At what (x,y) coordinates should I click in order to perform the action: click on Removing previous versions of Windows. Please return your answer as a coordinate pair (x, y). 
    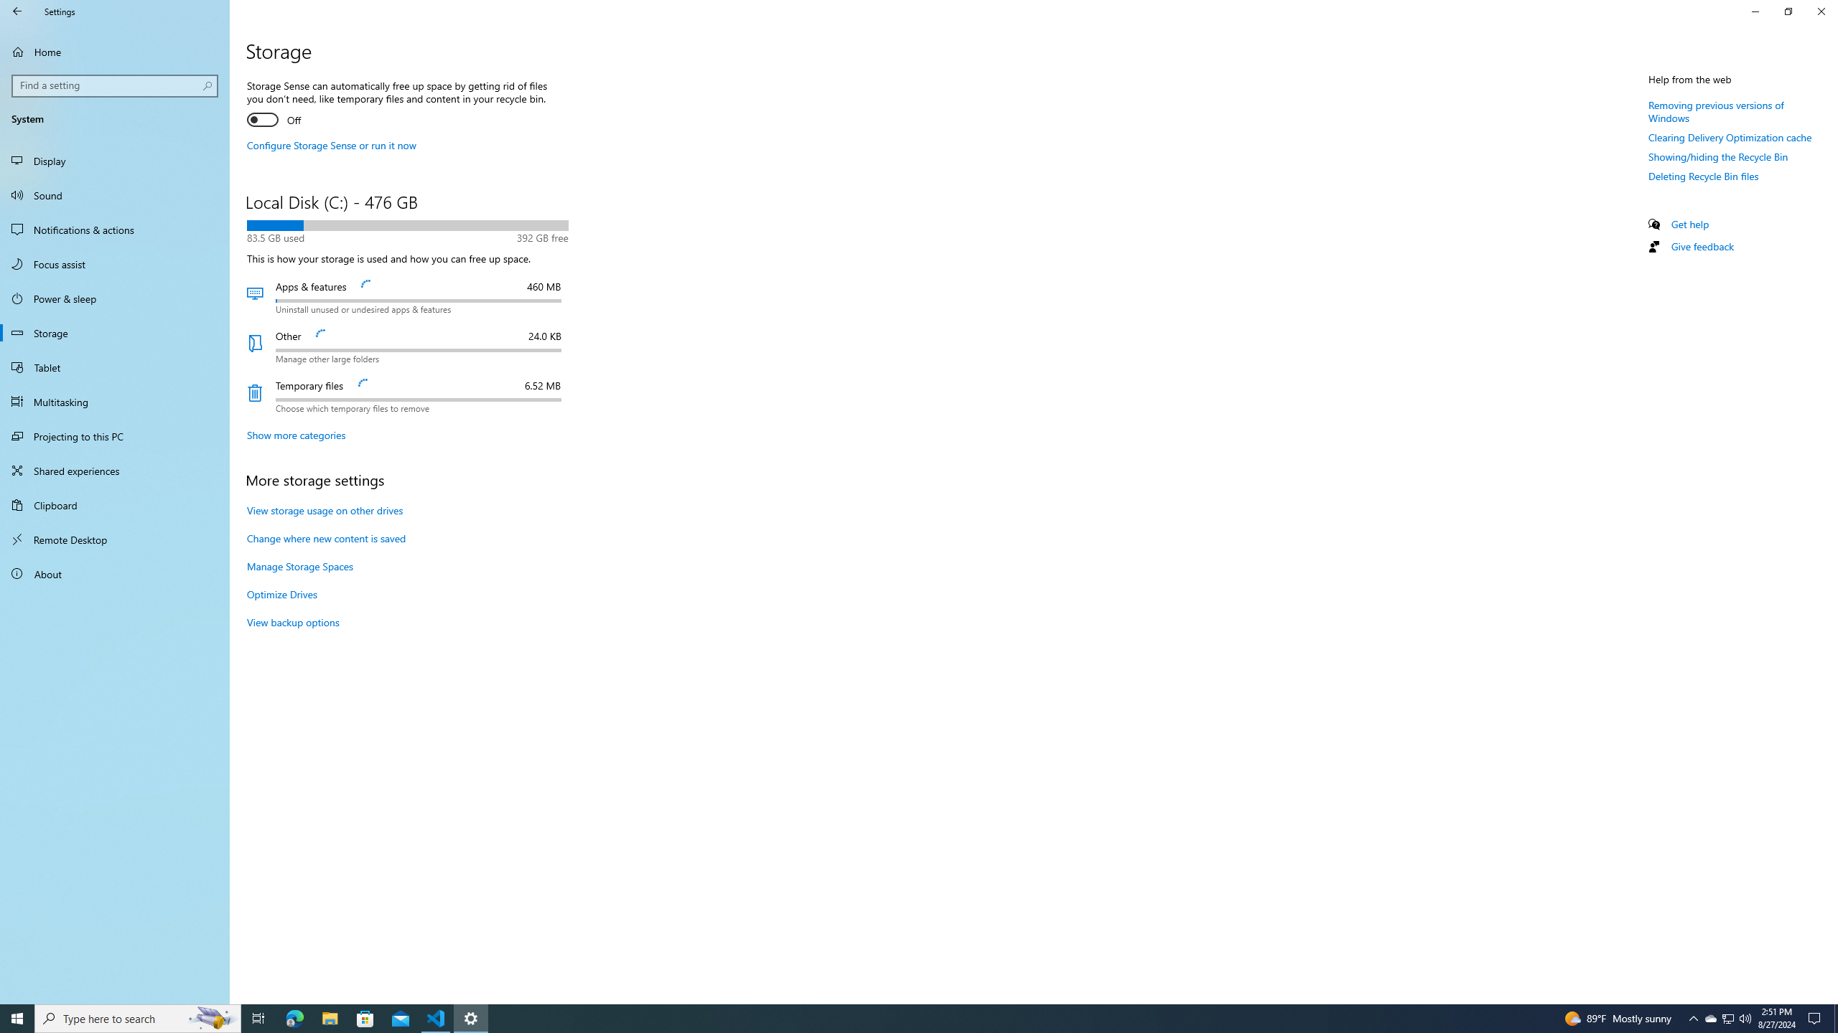
    Looking at the image, I should click on (1716, 110).